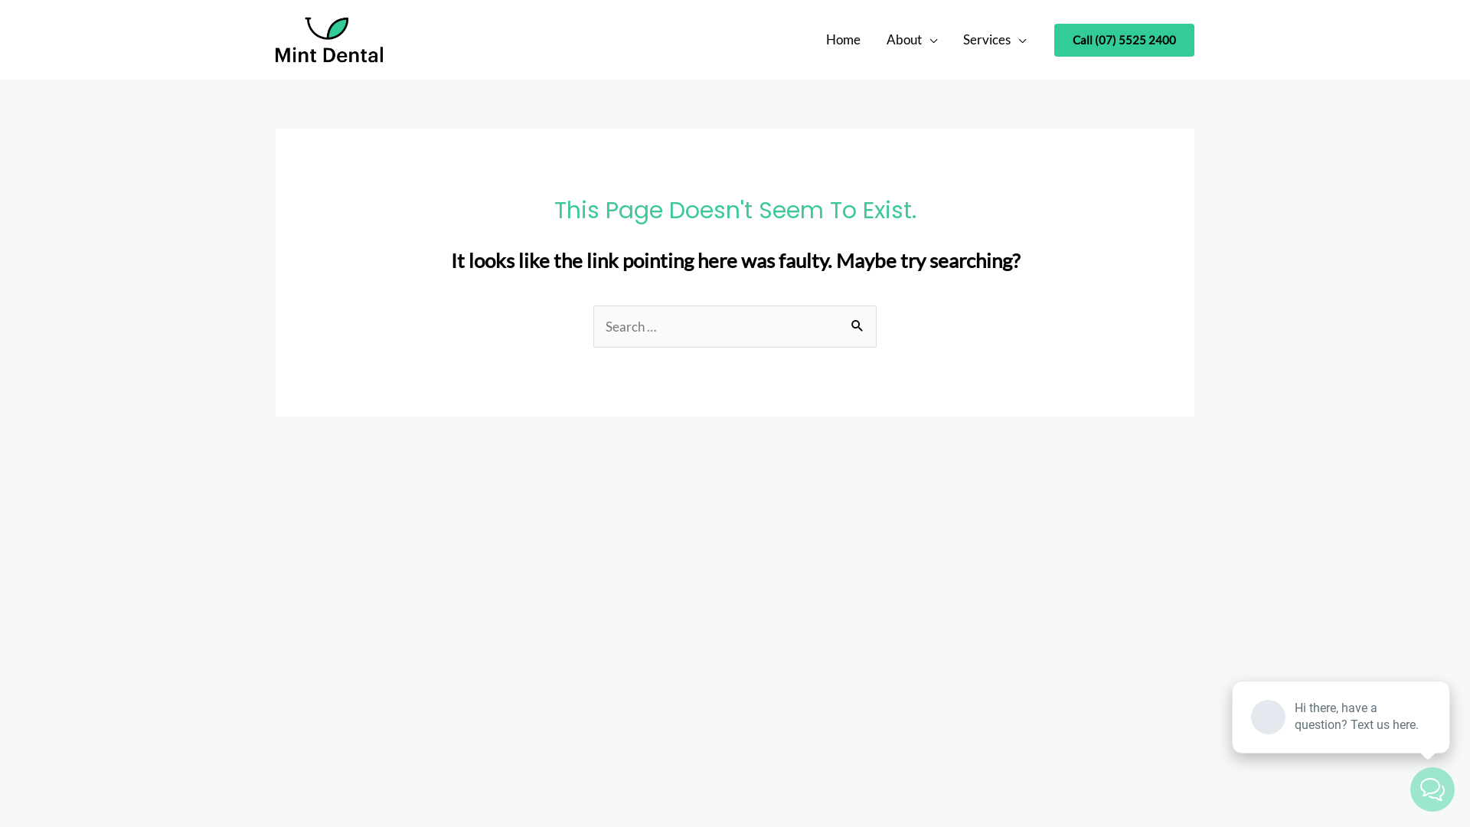  Describe the element at coordinates (1124, 40) in the screenshot. I see `Call (07) 5525 2400` at that location.